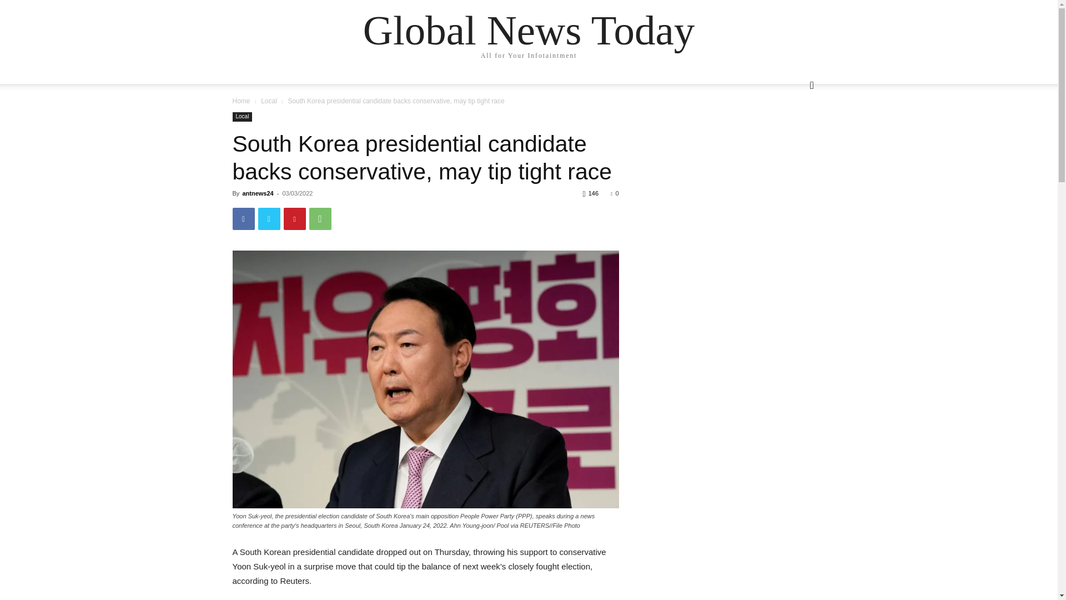 The width and height of the screenshot is (1066, 600). I want to click on Search, so click(794, 130).